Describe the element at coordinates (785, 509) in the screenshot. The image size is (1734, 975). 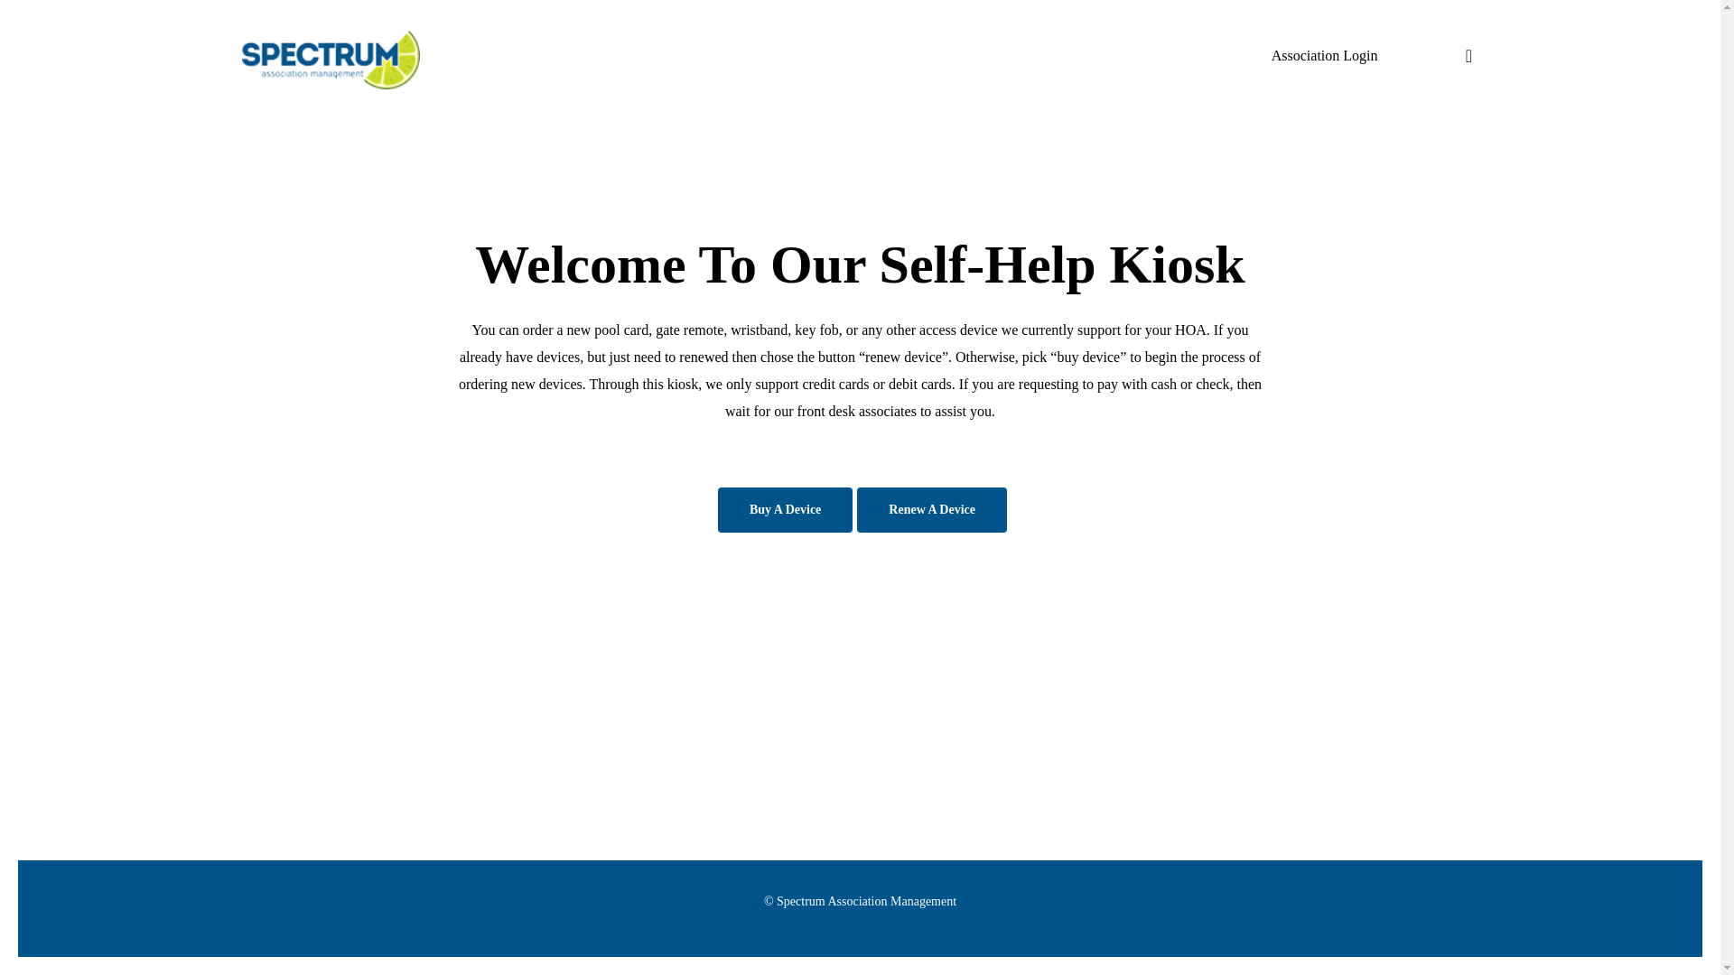
I see `Buy A Device` at that location.